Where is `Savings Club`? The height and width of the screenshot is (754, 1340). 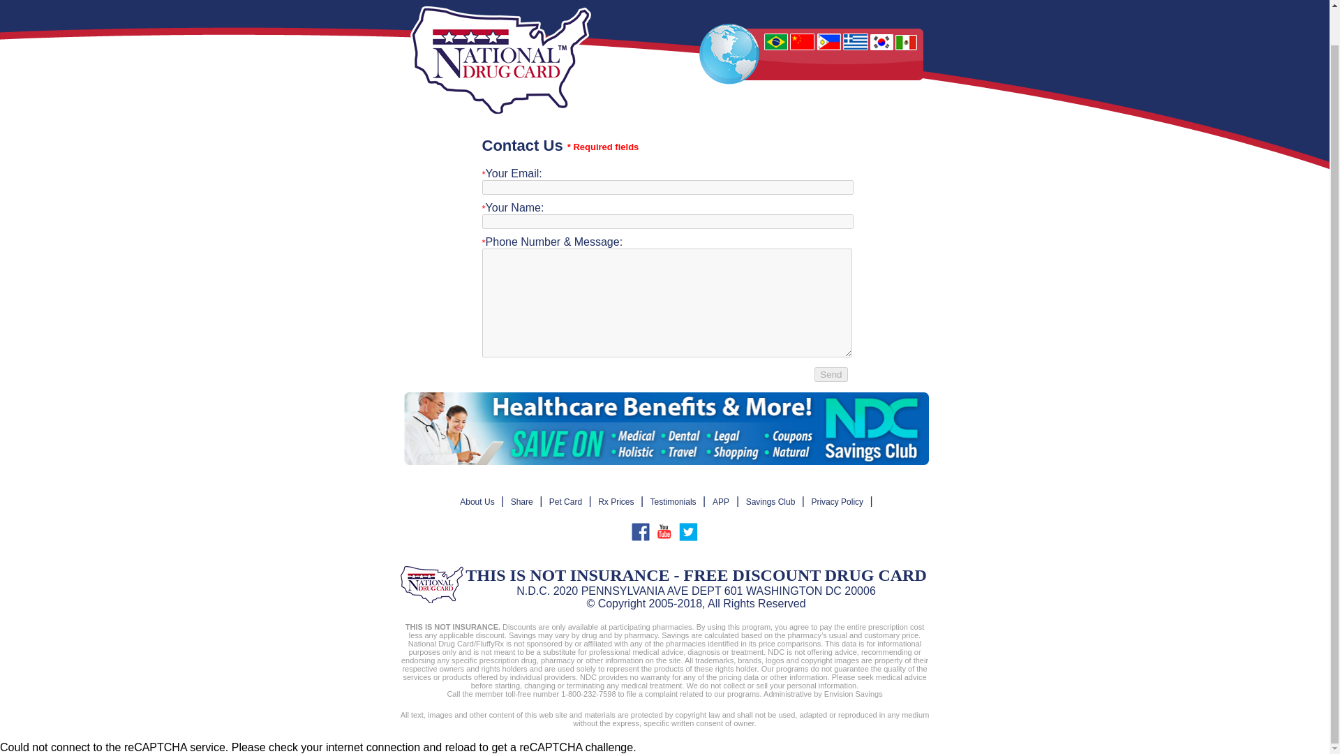 Savings Club is located at coordinates (770, 502).